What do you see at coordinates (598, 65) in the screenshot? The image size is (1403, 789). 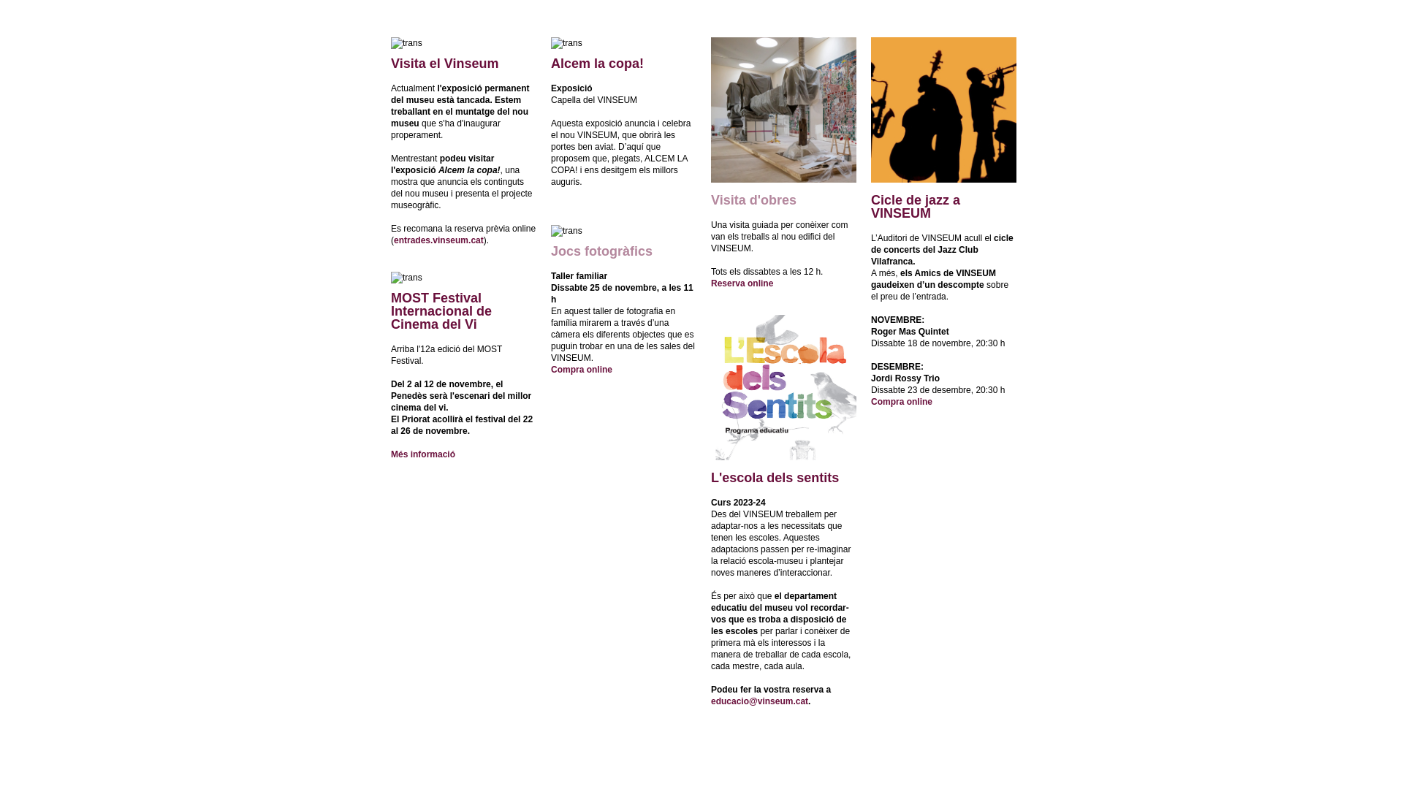 I see `Alcem la copa!` at bounding box center [598, 65].